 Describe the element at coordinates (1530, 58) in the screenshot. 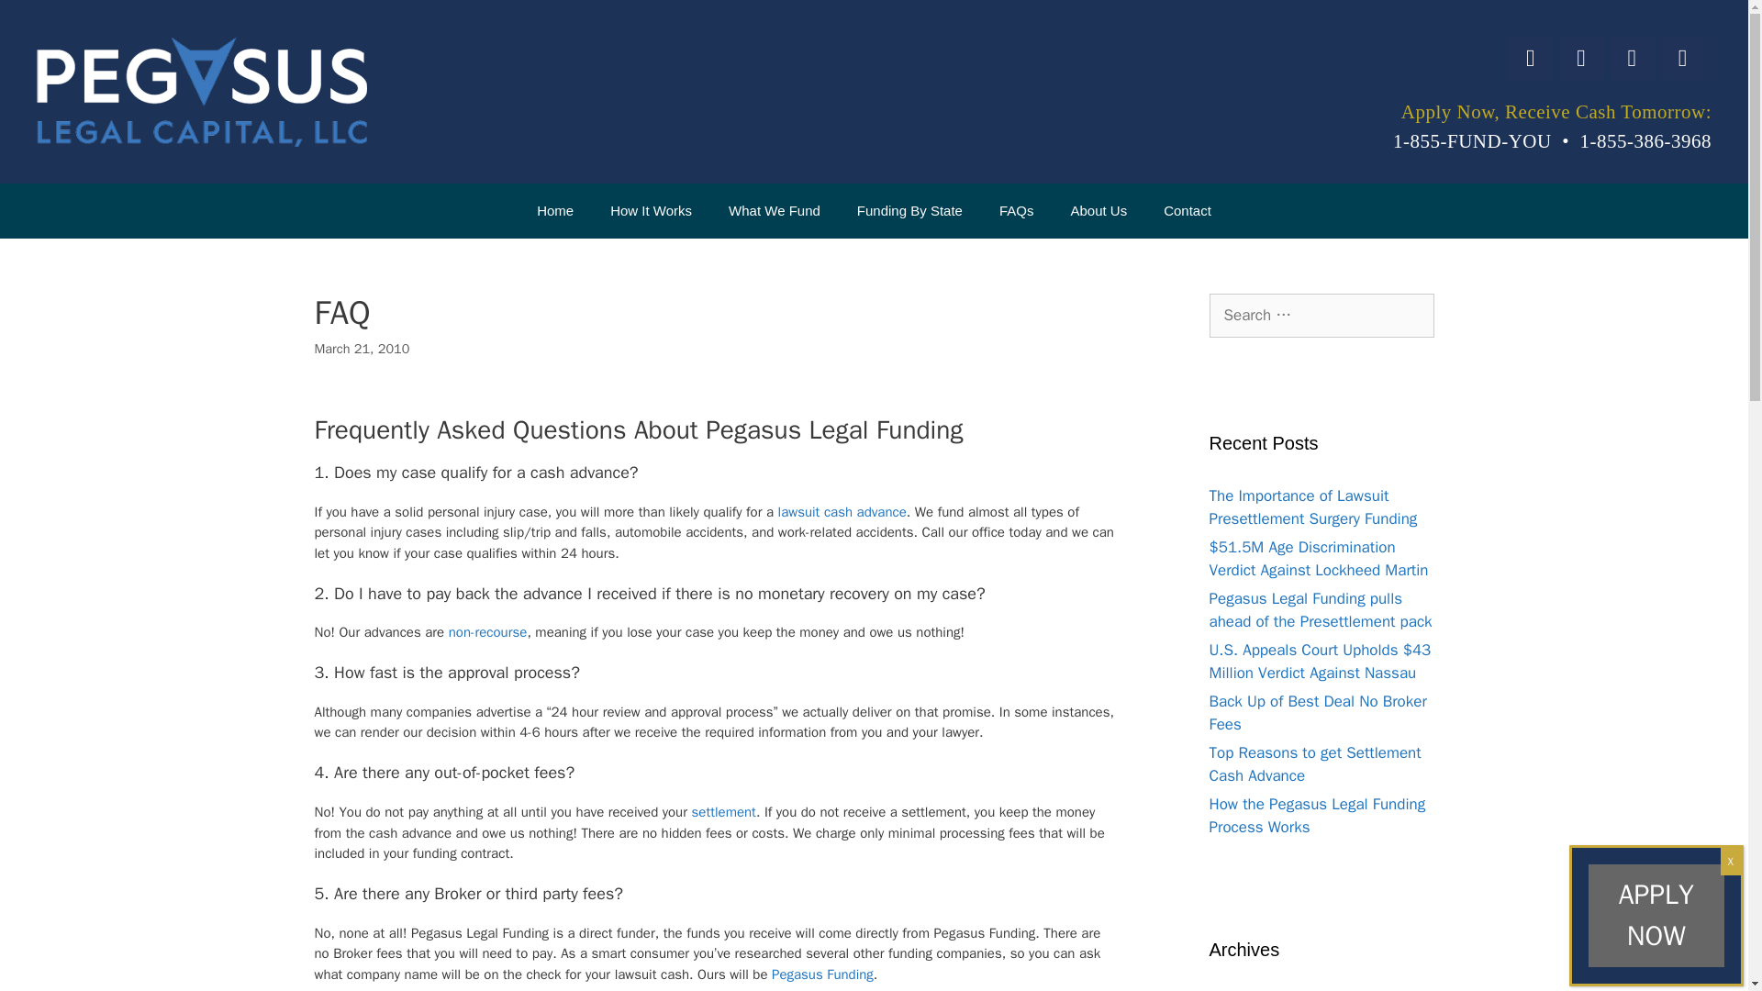

I see `Facebook` at that location.